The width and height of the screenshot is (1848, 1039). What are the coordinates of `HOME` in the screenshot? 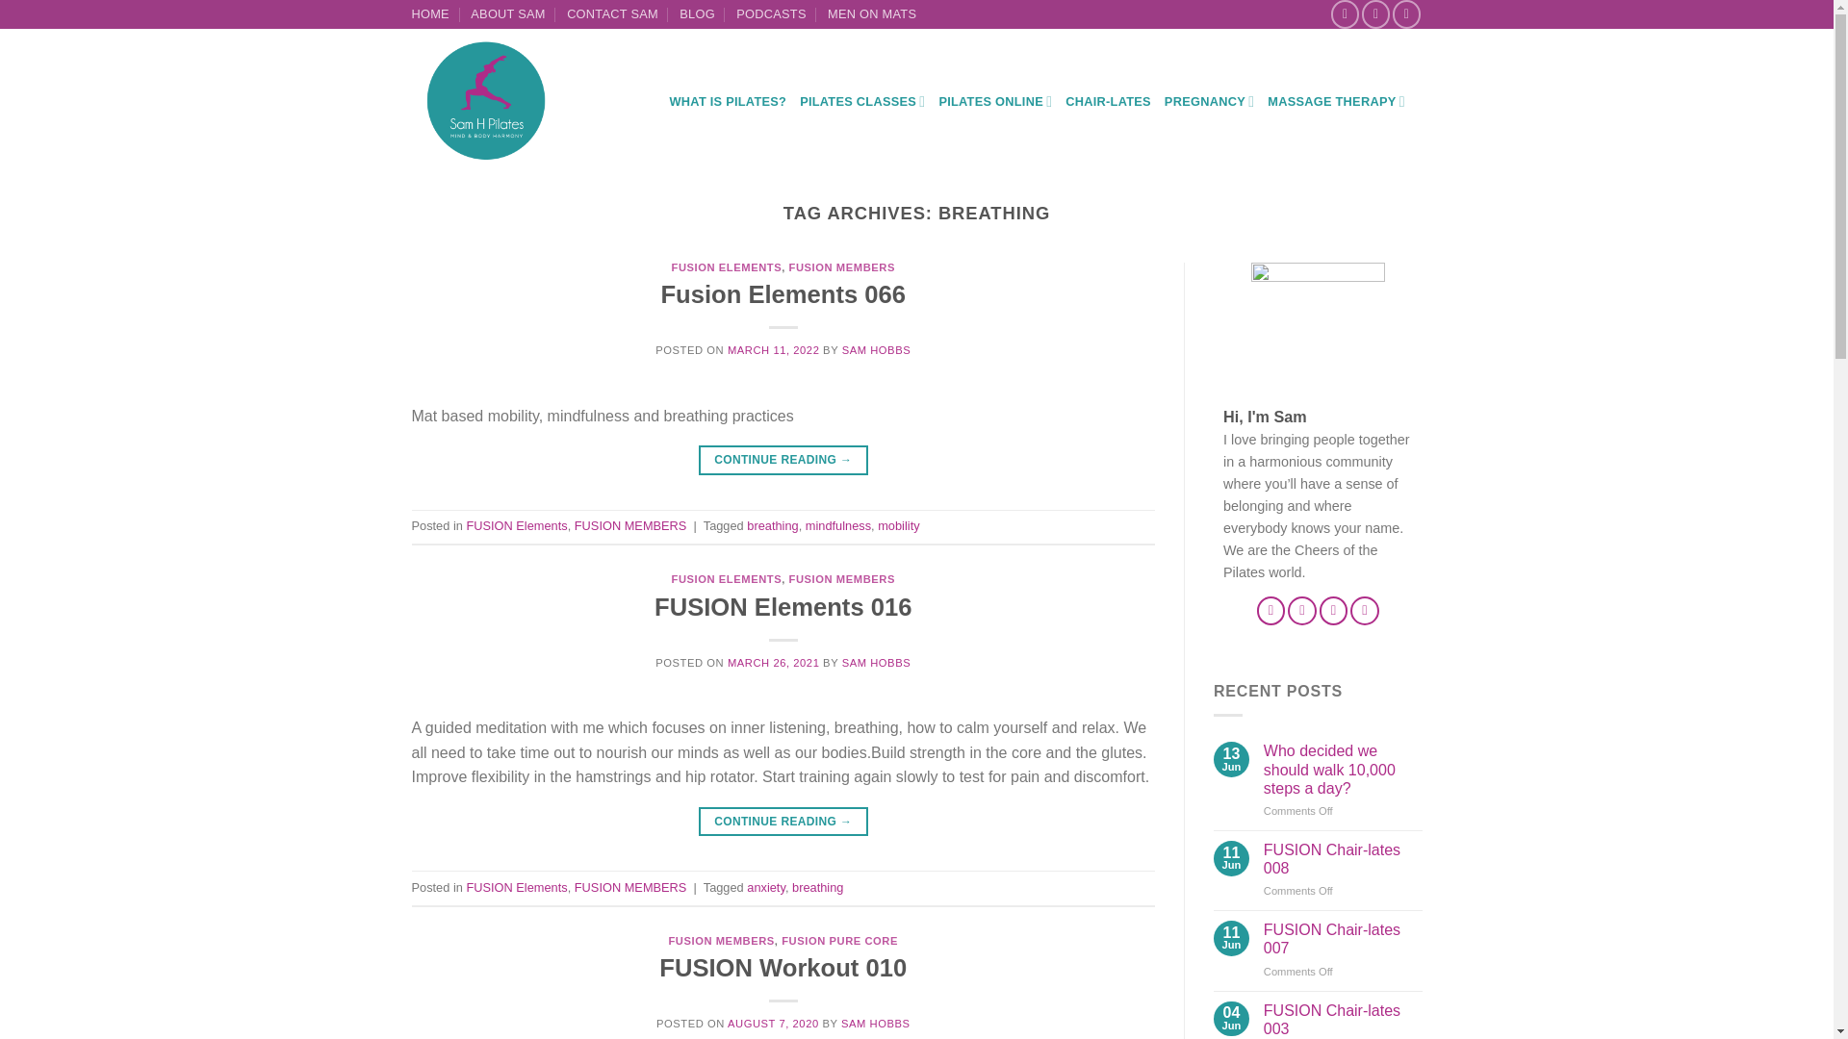 It's located at (430, 14).